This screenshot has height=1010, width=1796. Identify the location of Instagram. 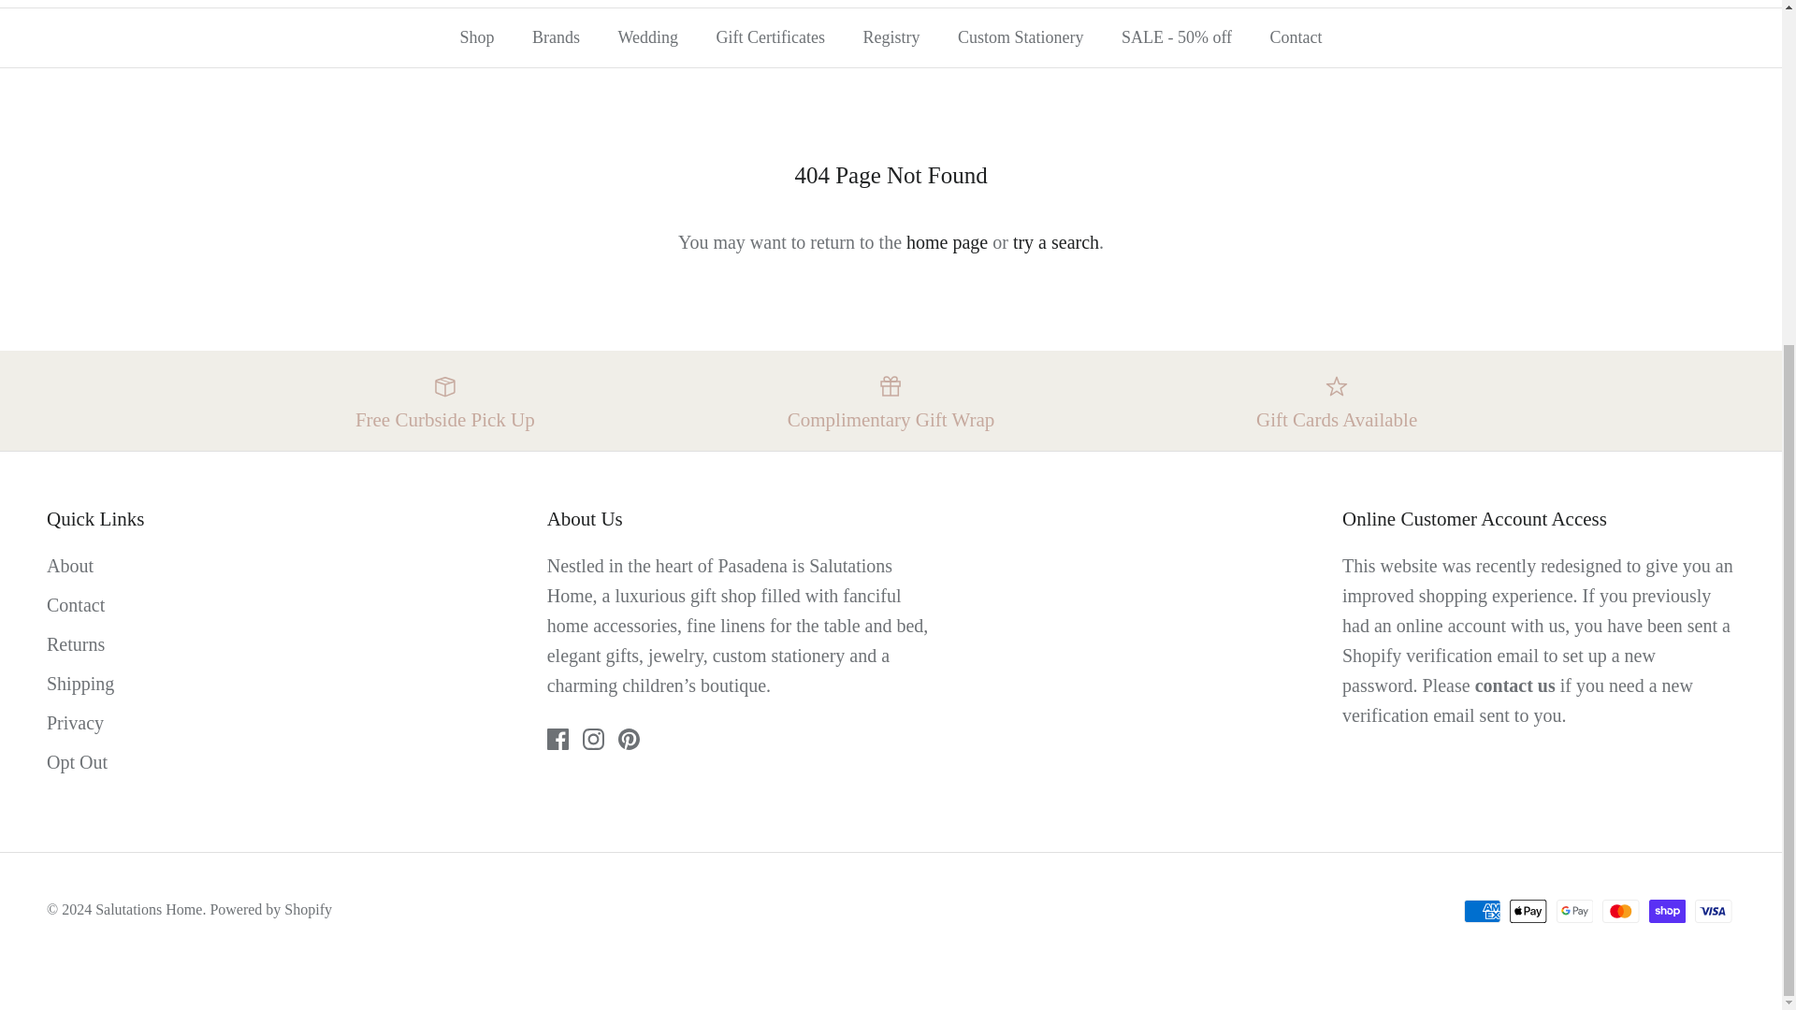
(593, 739).